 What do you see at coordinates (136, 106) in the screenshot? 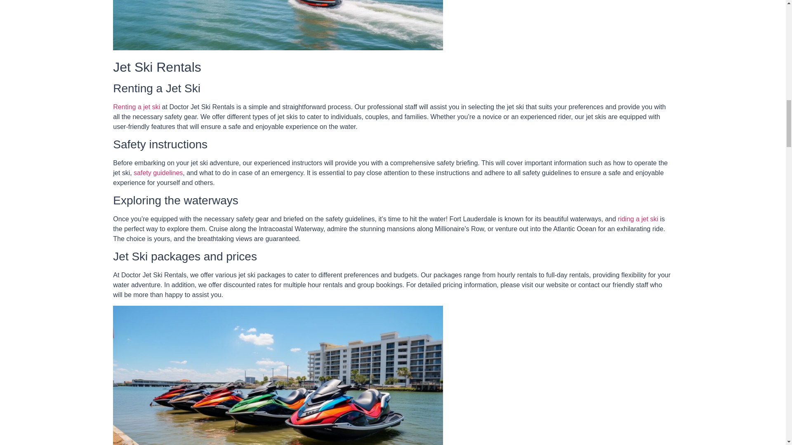
I see `Renting a jet ski` at bounding box center [136, 106].